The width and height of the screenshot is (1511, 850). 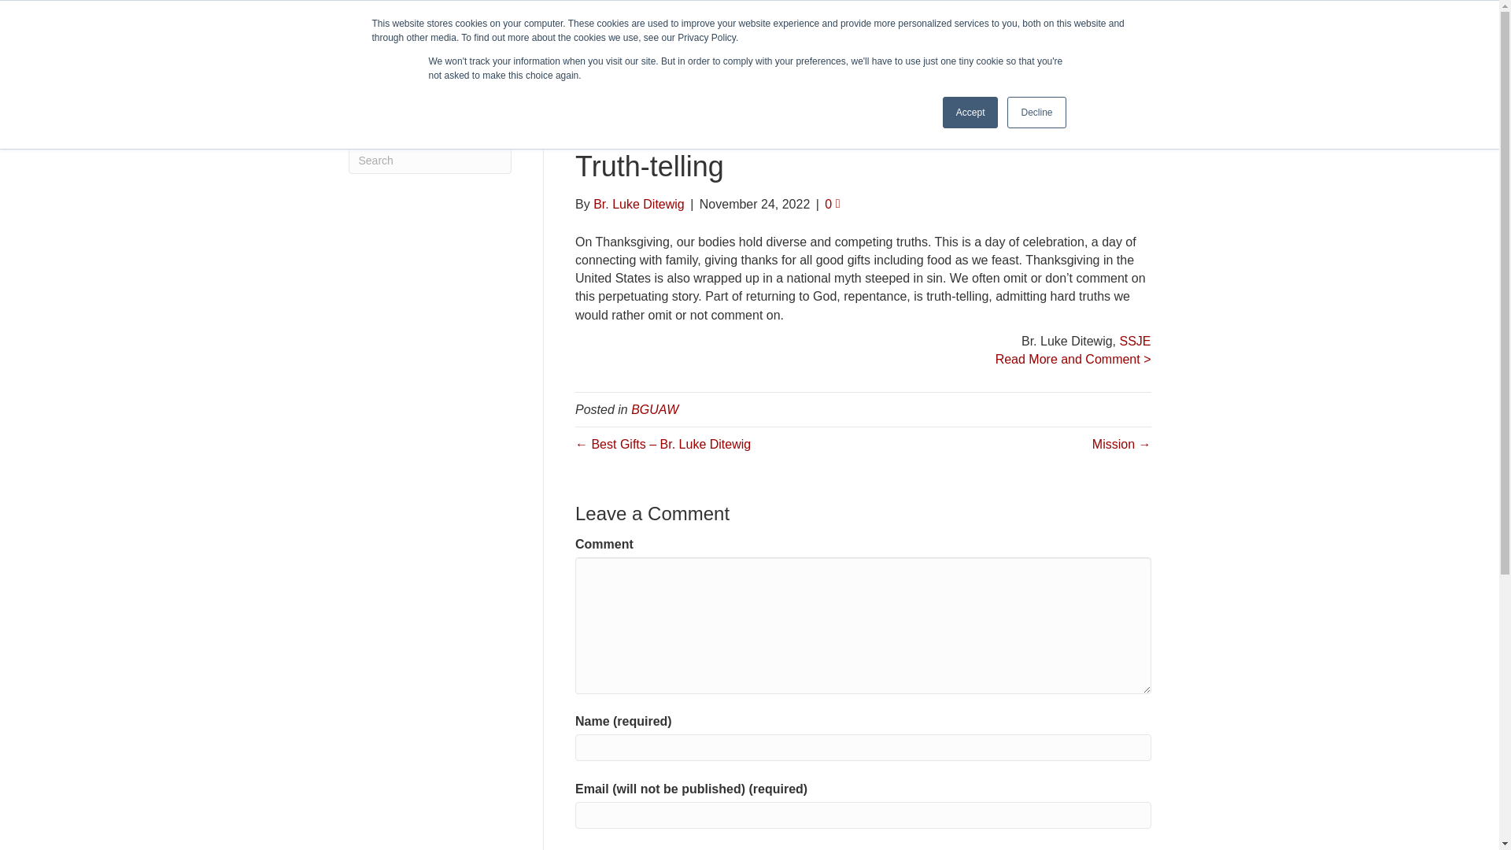 I want to click on Livestream, so click(x=946, y=13).